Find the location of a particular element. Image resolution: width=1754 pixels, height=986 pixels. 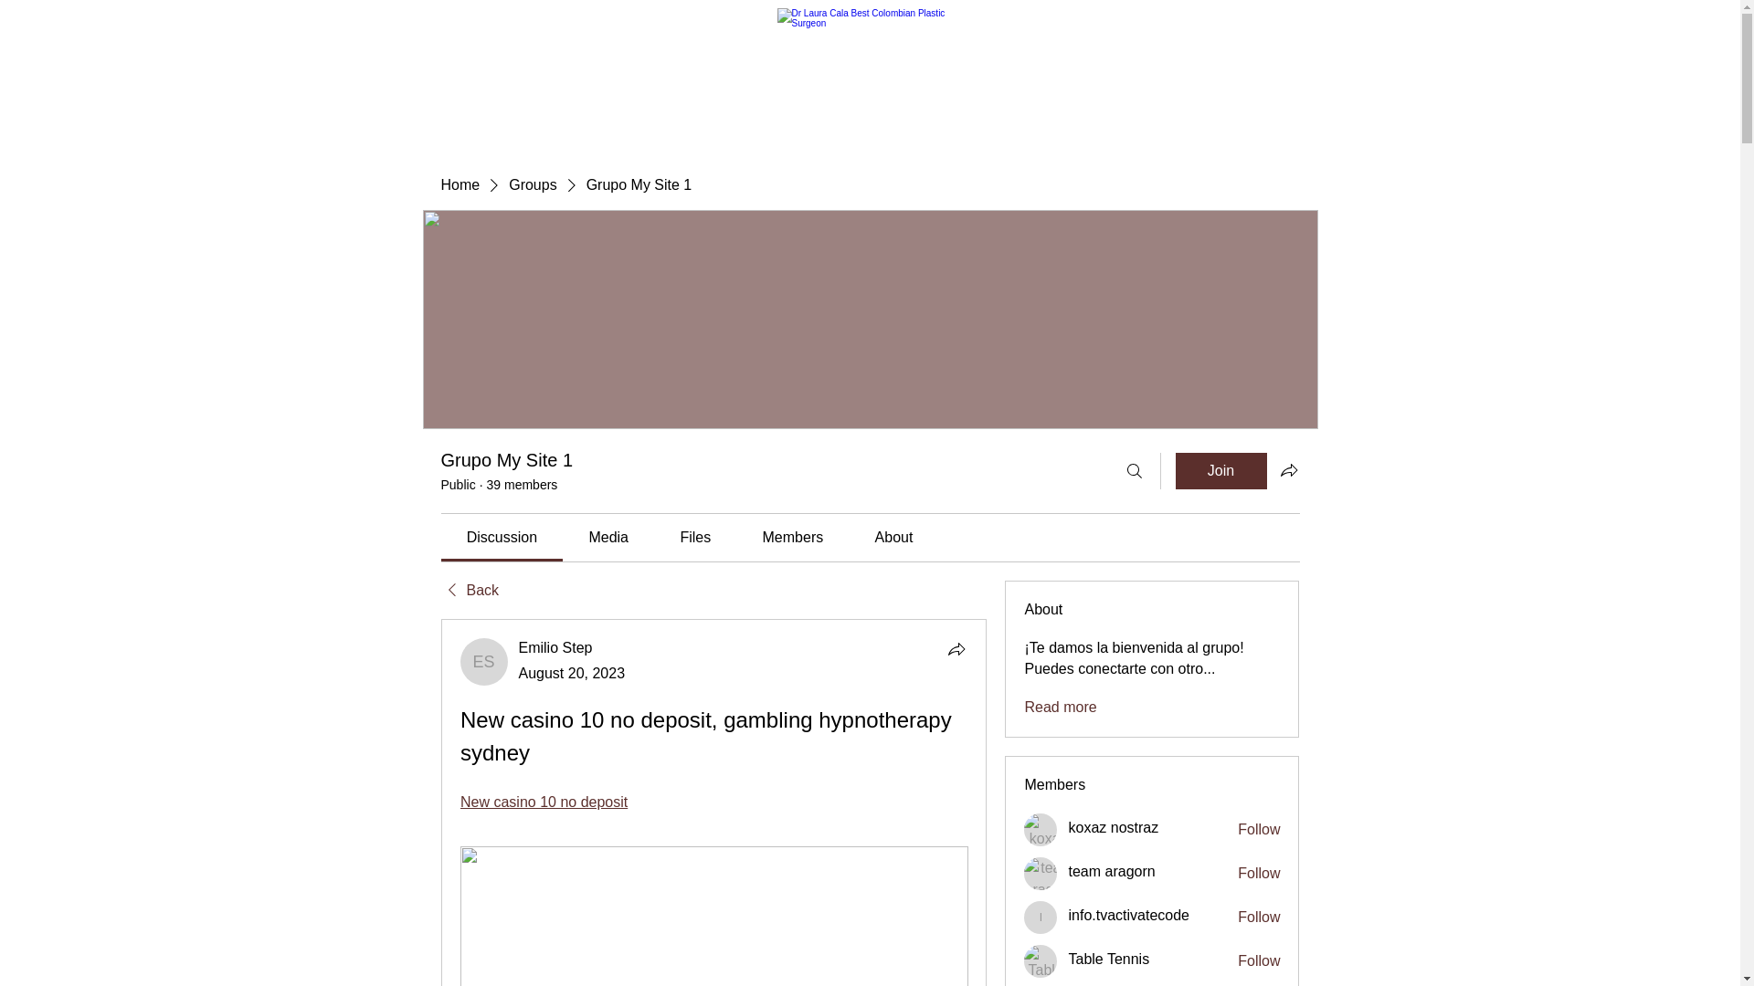

Emilio Step is located at coordinates (555, 647).